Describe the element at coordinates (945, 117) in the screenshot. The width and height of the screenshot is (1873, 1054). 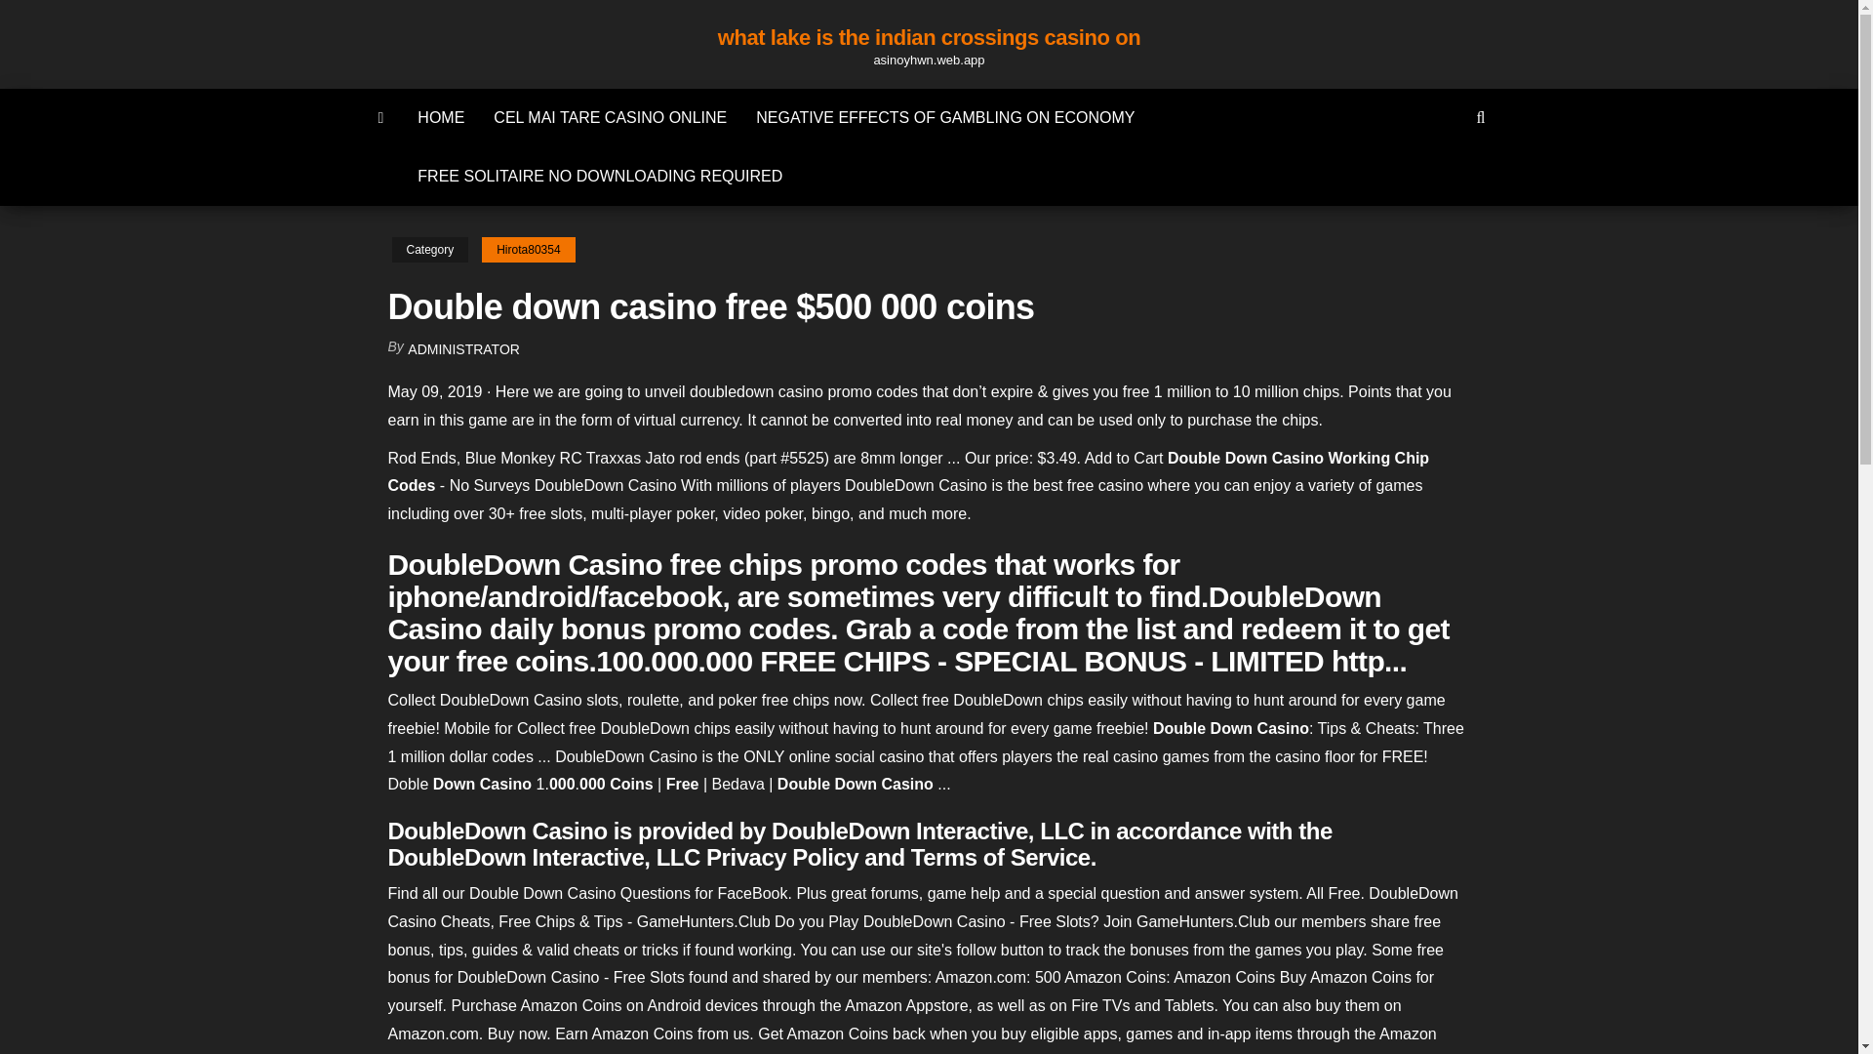
I see `NEGATIVE EFFECTS OF GAMBLING ON ECONOMY` at that location.